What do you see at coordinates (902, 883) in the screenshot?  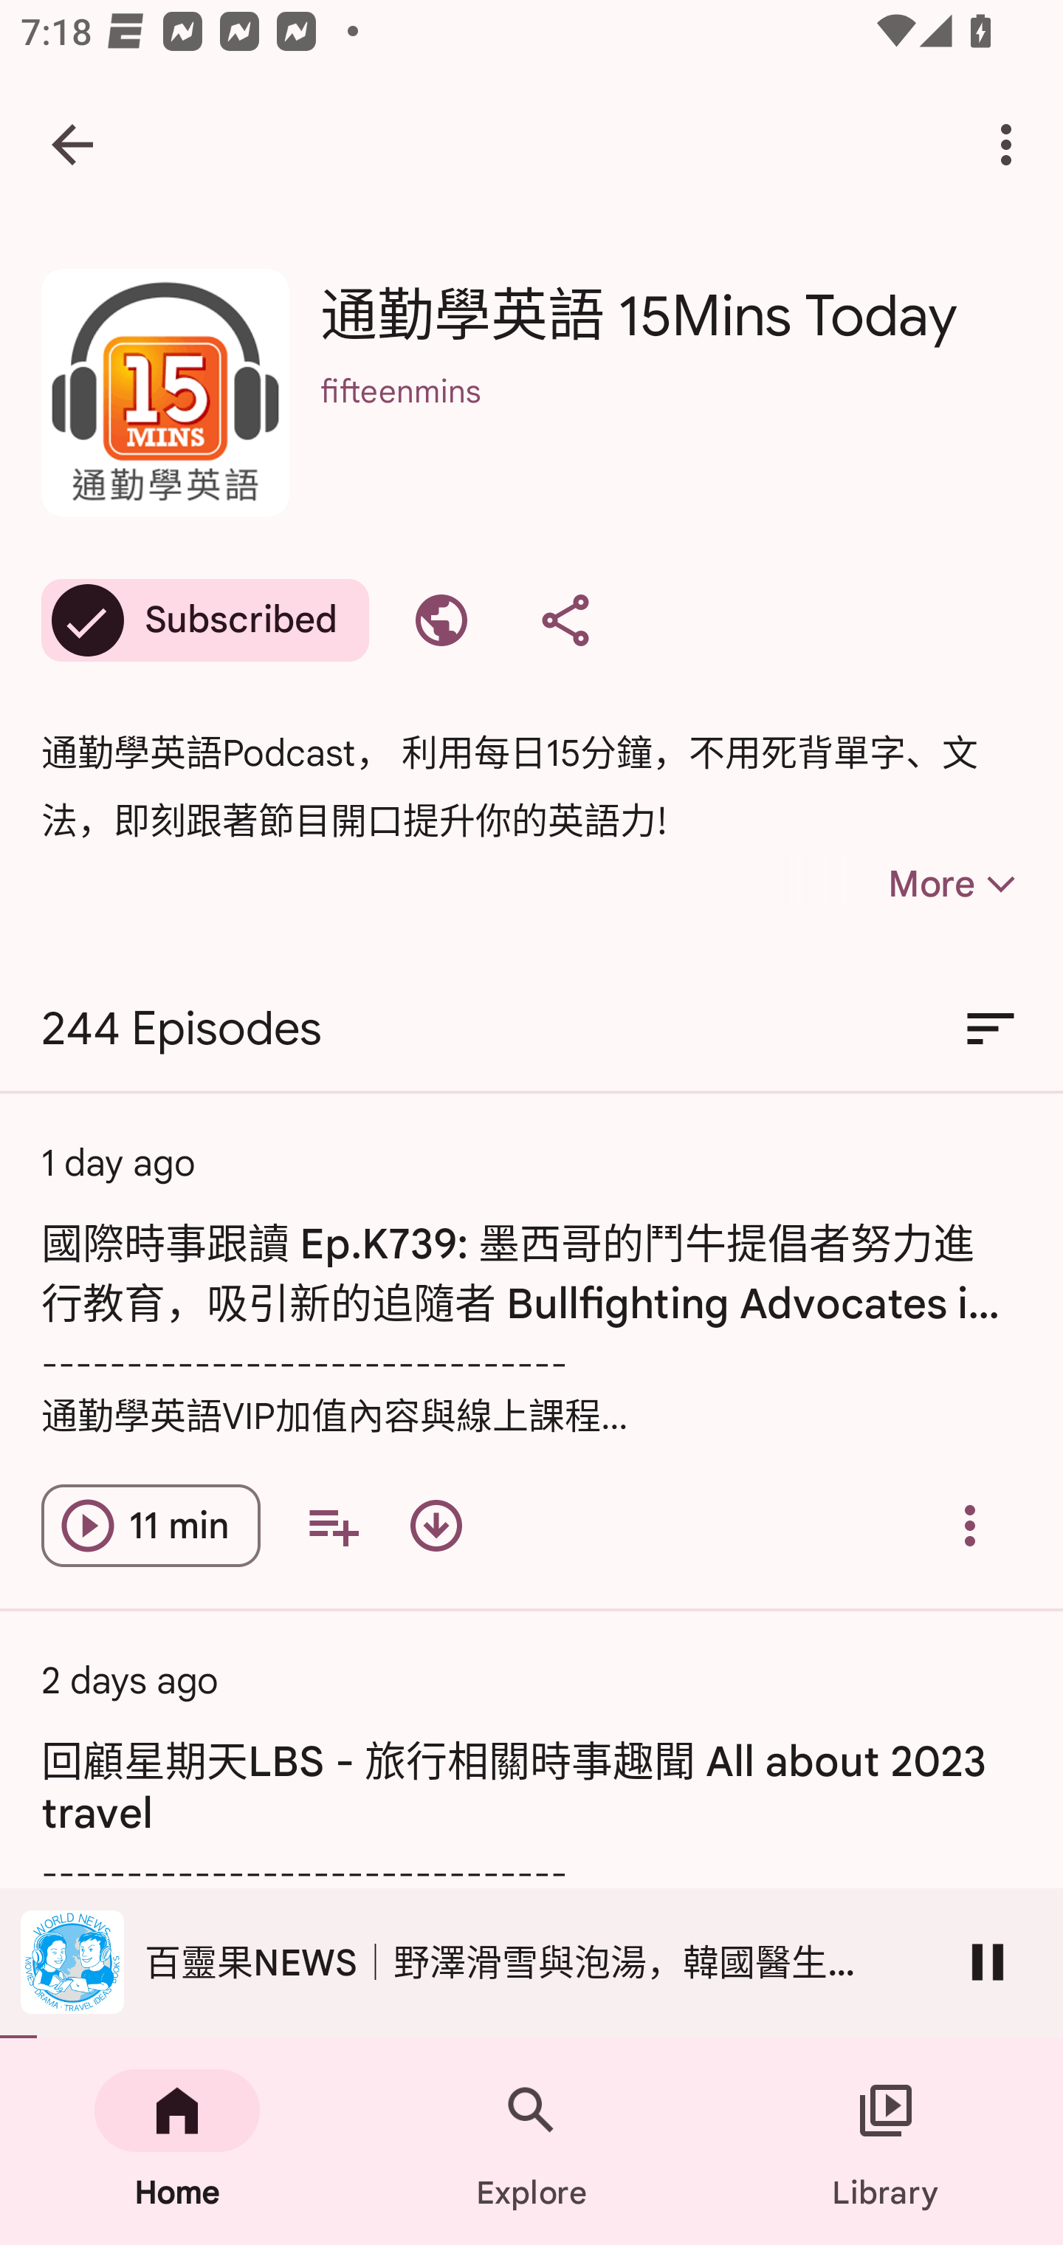 I see `More` at bounding box center [902, 883].